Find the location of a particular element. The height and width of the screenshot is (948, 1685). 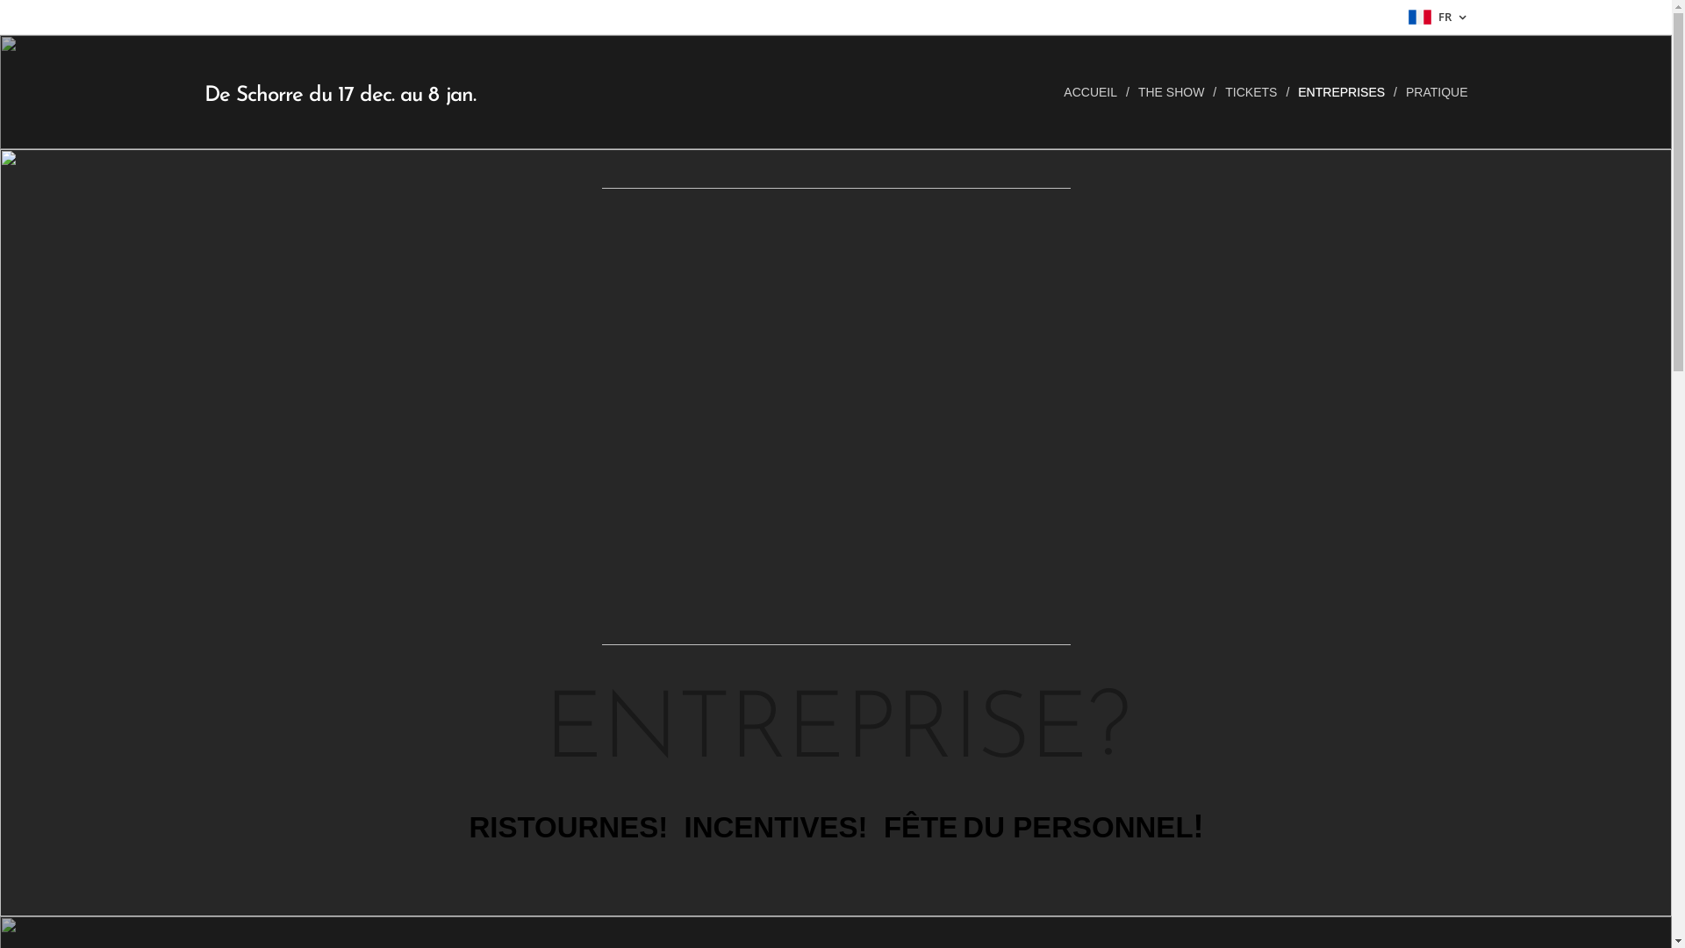

THE SHOW is located at coordinates (1172, 92).